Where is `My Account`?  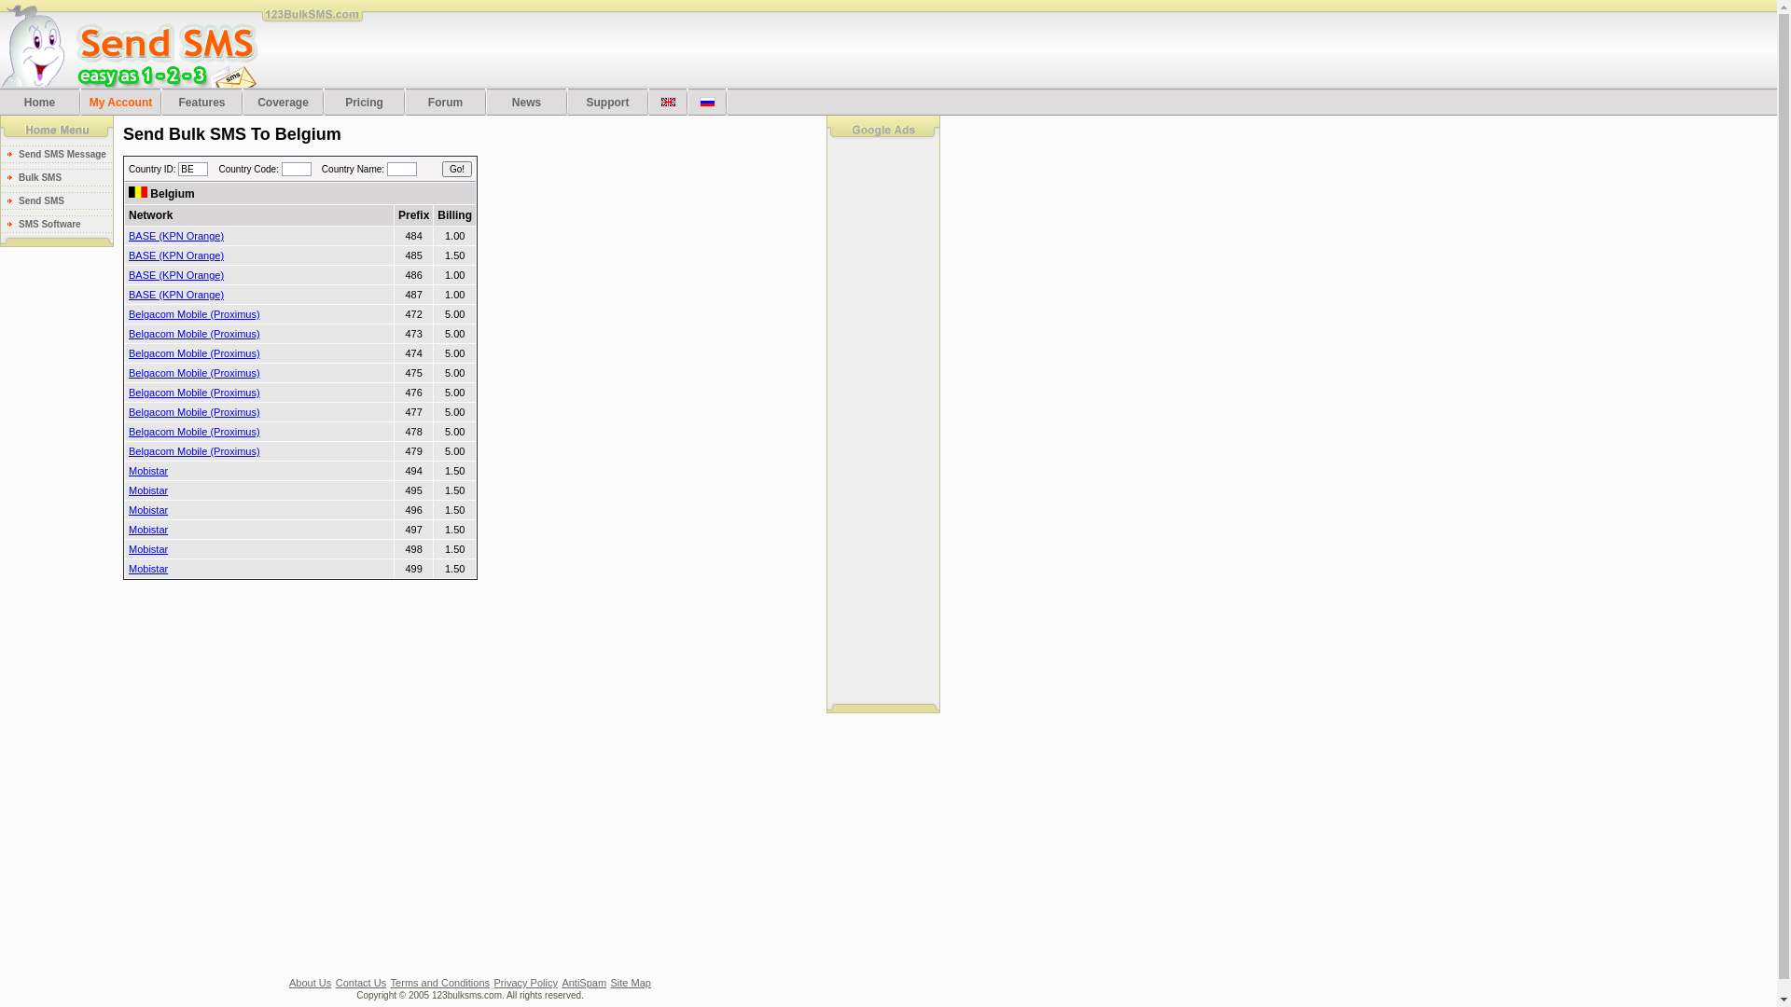 My Account is located at coordinates (121, 102).